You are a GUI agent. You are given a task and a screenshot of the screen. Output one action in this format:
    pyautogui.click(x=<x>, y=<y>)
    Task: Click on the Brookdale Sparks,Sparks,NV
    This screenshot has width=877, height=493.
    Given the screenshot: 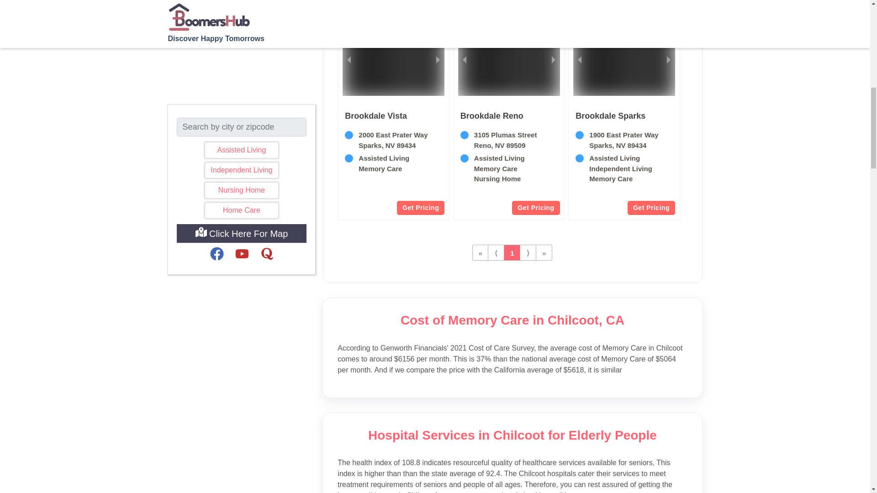 What is the action you would take?
    pyautogui.click(x=624, y=162)
    